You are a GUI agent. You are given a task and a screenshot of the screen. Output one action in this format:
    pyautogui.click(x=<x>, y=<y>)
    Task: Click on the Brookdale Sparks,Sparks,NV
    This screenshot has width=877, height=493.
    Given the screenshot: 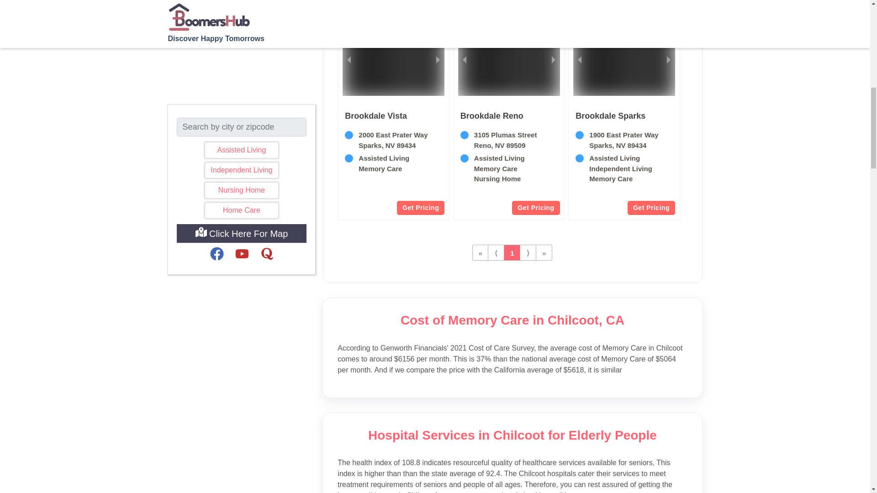 What is the action you would take?
    pyautogui.click(x=624, y=162)
    